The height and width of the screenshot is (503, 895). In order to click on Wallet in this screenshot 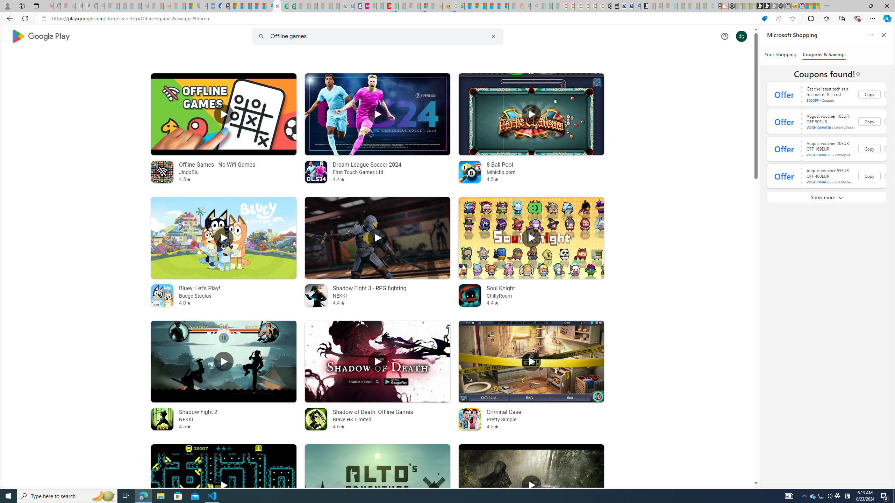, I will do `click(615, 6)`.